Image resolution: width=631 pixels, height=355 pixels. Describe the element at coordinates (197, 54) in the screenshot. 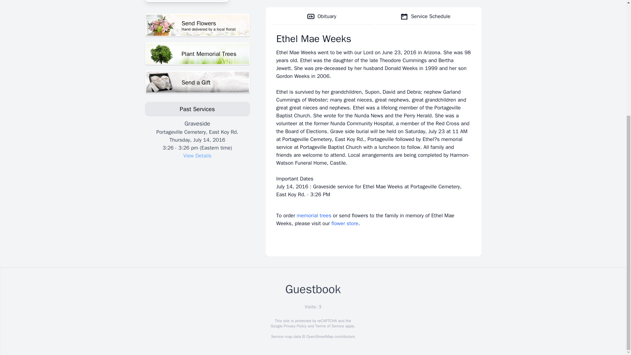

I see `flower store` at that location.